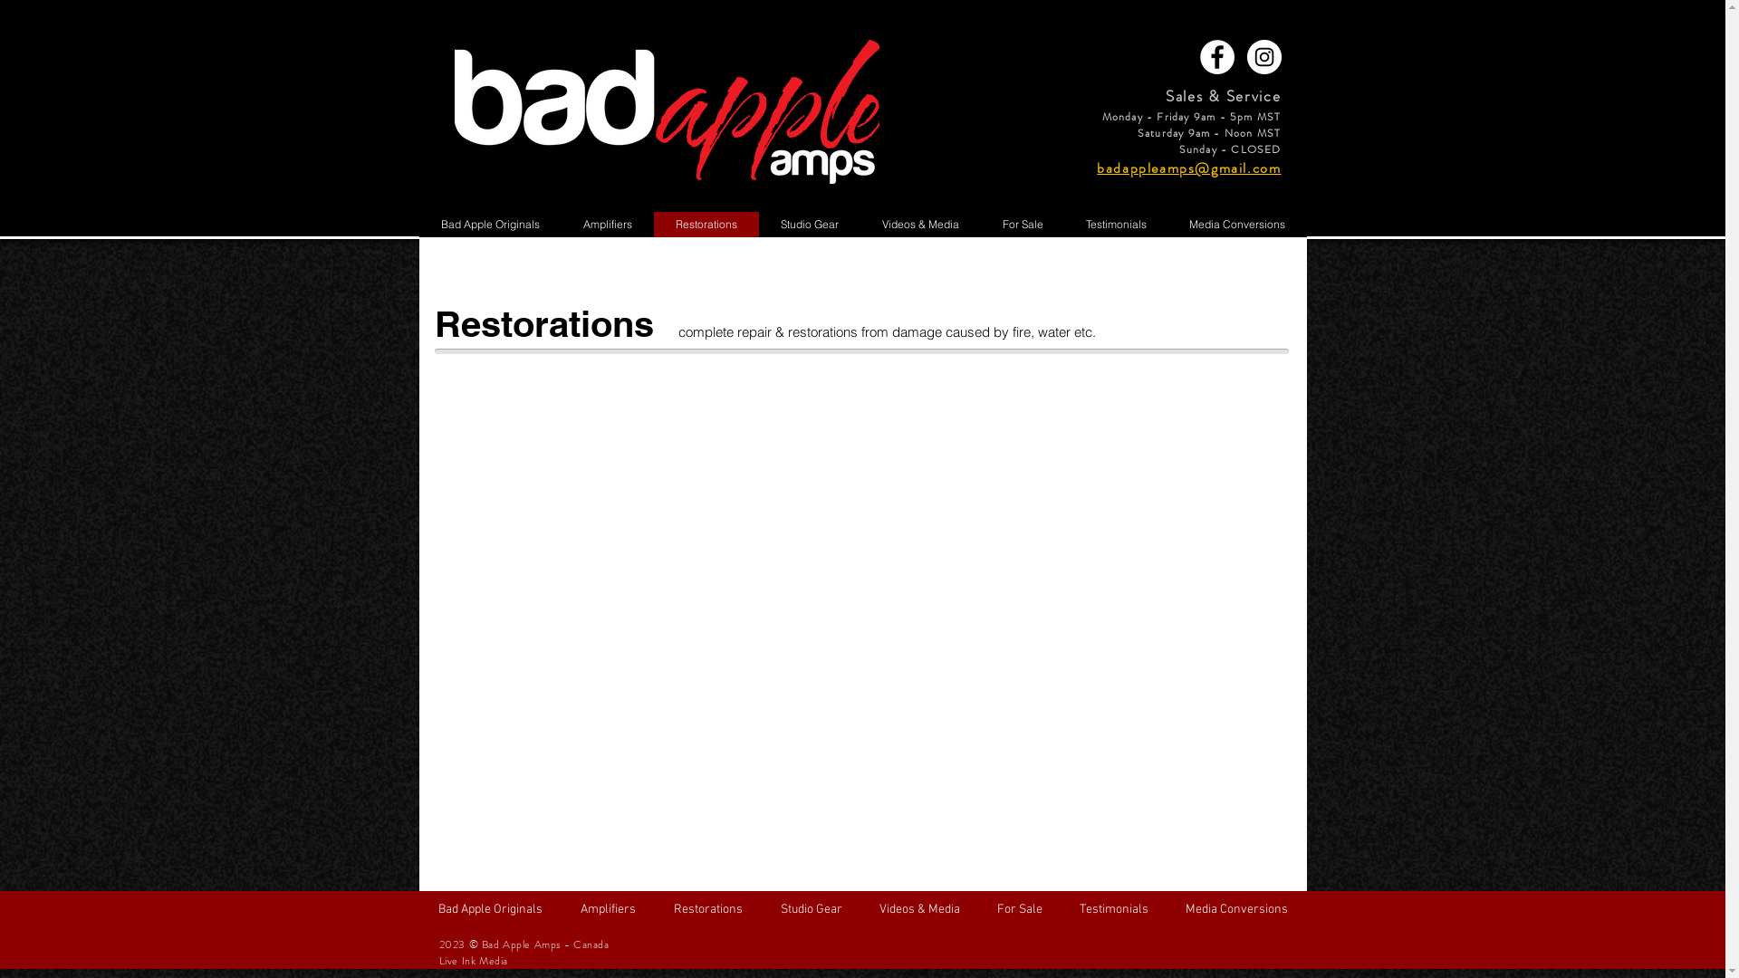 The image size is (1739, 978). What do you see at coordinates (919, 910) in the screenshot?
I see `Videos & Media` at bounding box center [919, 910].